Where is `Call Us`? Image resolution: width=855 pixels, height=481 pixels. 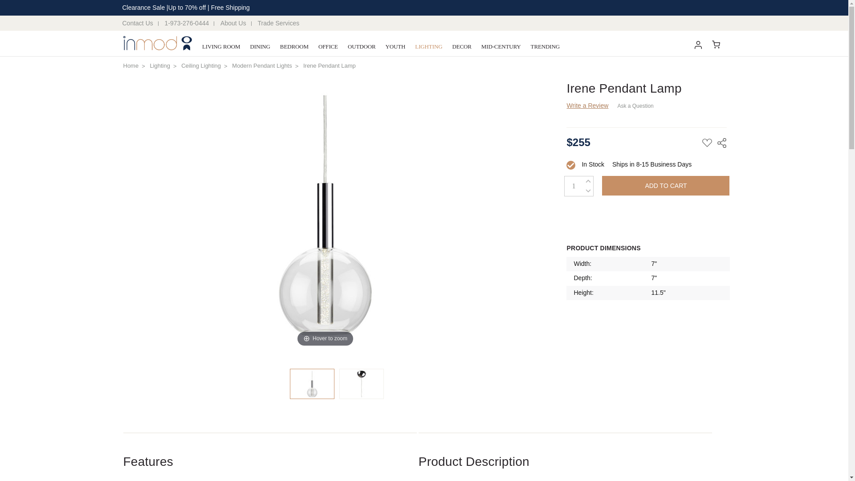
Call Us is located at coordinates (187, 23).